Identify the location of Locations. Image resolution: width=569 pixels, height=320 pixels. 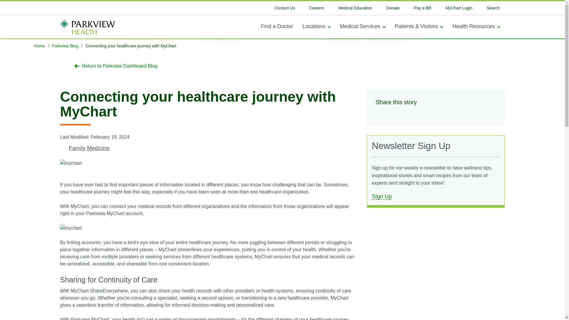
(316, 25).